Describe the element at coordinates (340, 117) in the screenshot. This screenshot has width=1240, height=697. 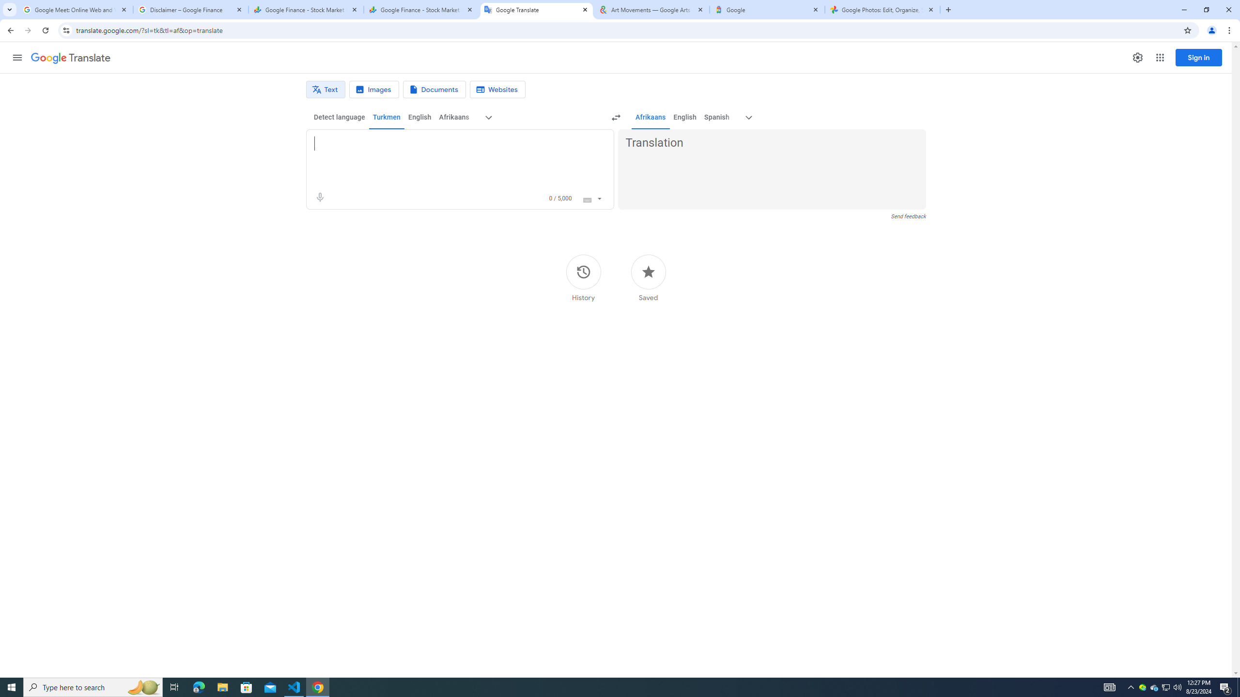
I see `Detect language` at that location.